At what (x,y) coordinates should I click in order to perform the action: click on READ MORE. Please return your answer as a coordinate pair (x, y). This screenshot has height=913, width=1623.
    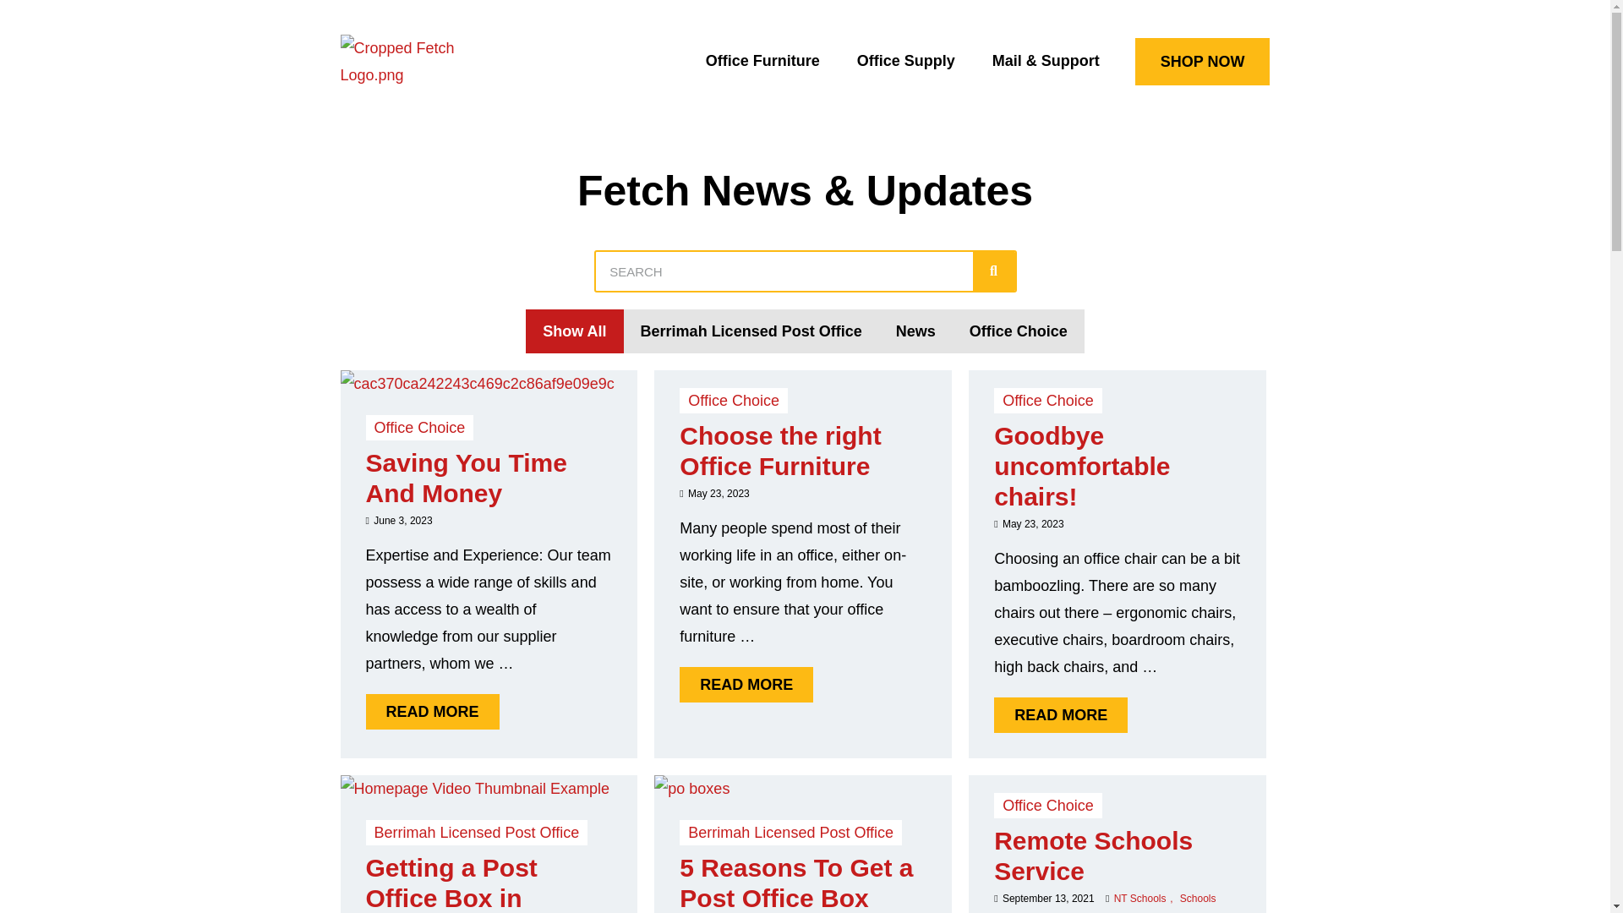
    Looking at the image, I should click on (432, 712).